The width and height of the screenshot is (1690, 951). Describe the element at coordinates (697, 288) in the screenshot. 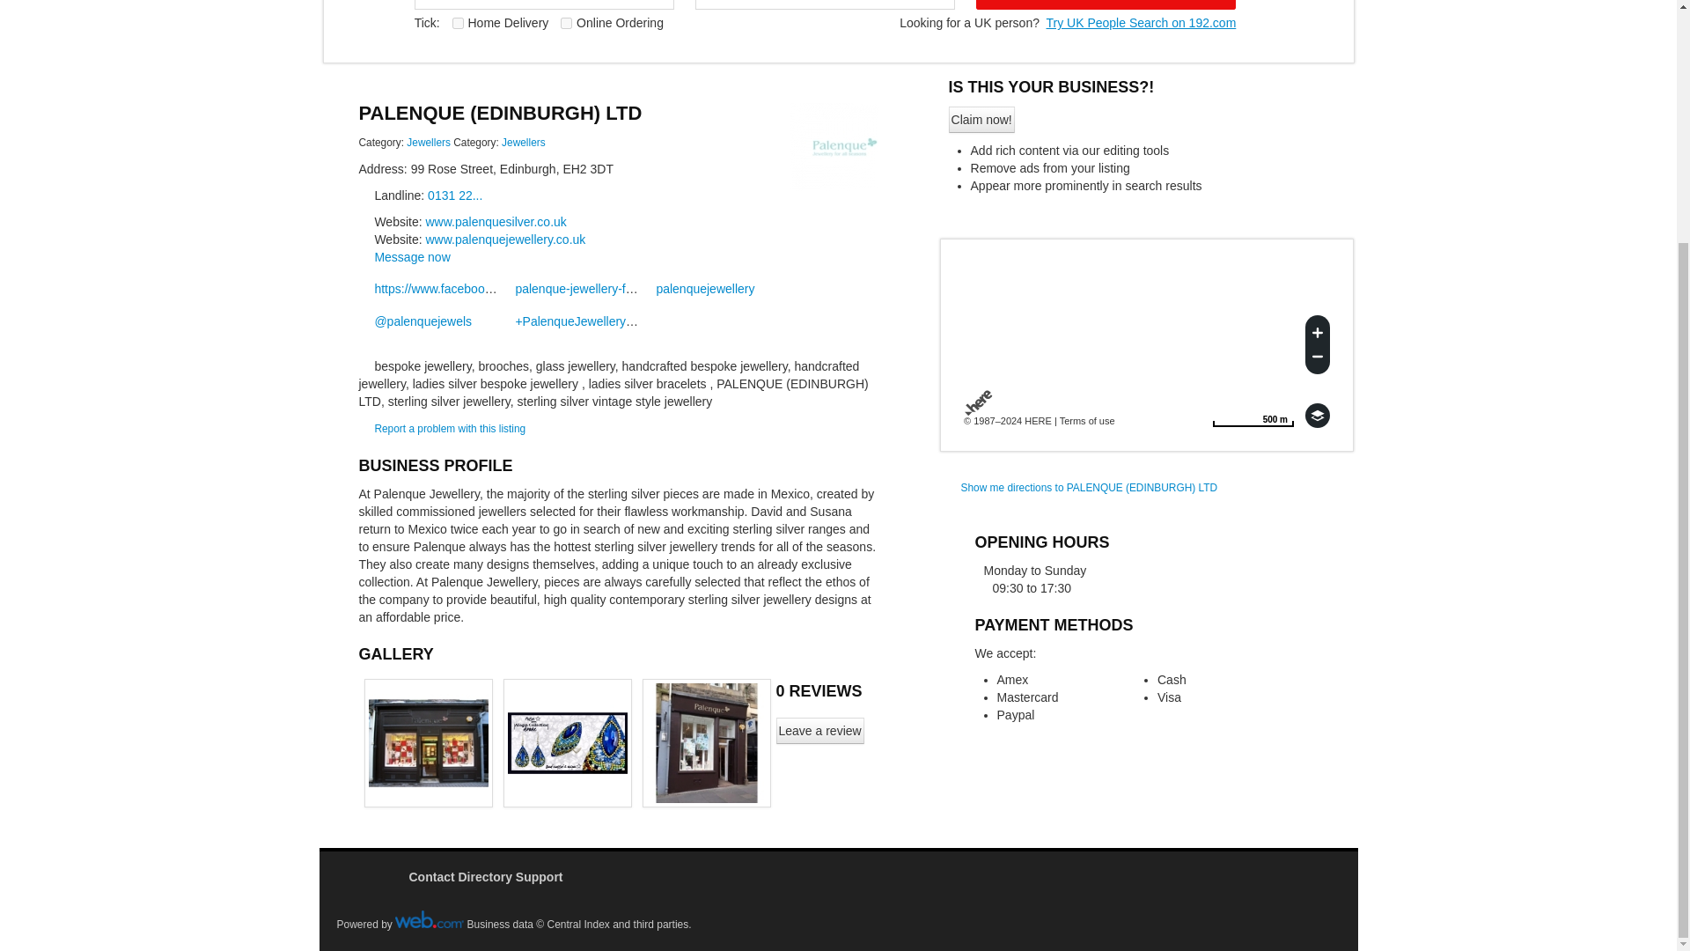

I see `Jewellers` at that location.